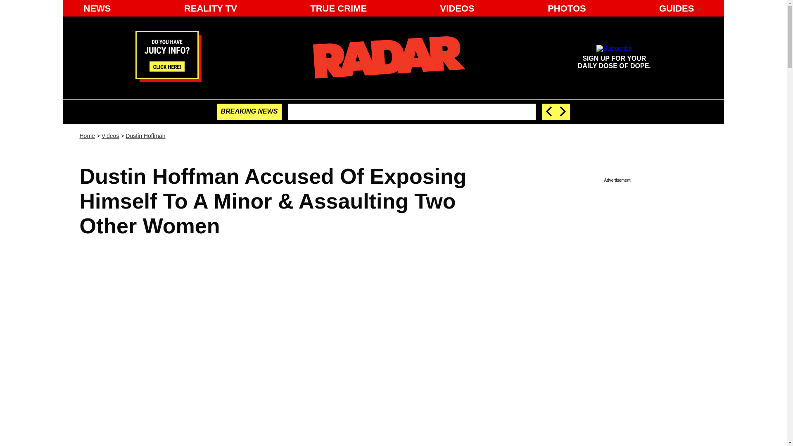 Image resolution: width=793 pixels, height=446 pixels. Describe the element at coordinates (614, 57) in the screenshot. I see `Sign up for your daily dose of dope.` at that location.